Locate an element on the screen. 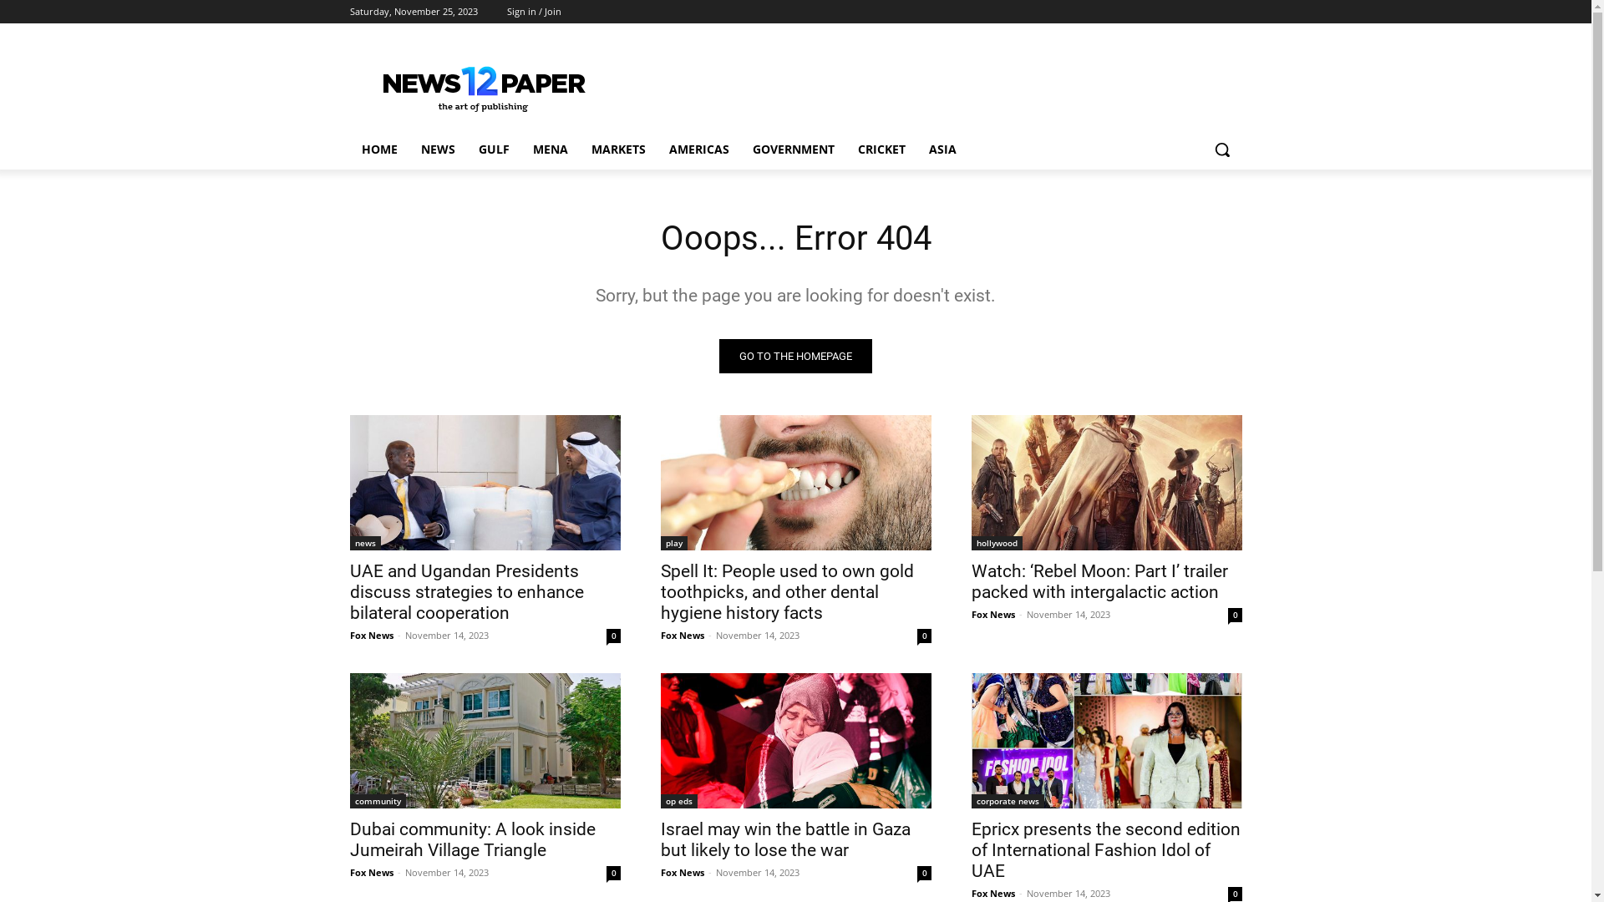  community is located at coordinates (378, 802).